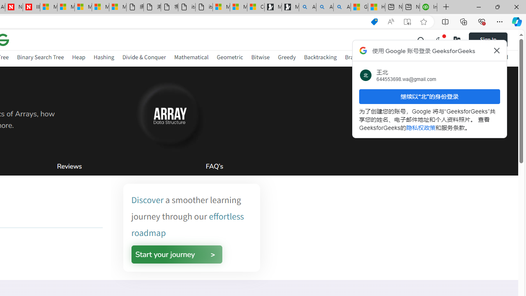 Image resolution: width=526 pixels, height=296 pixels. I want to click on Hashing, so click(104, 58).